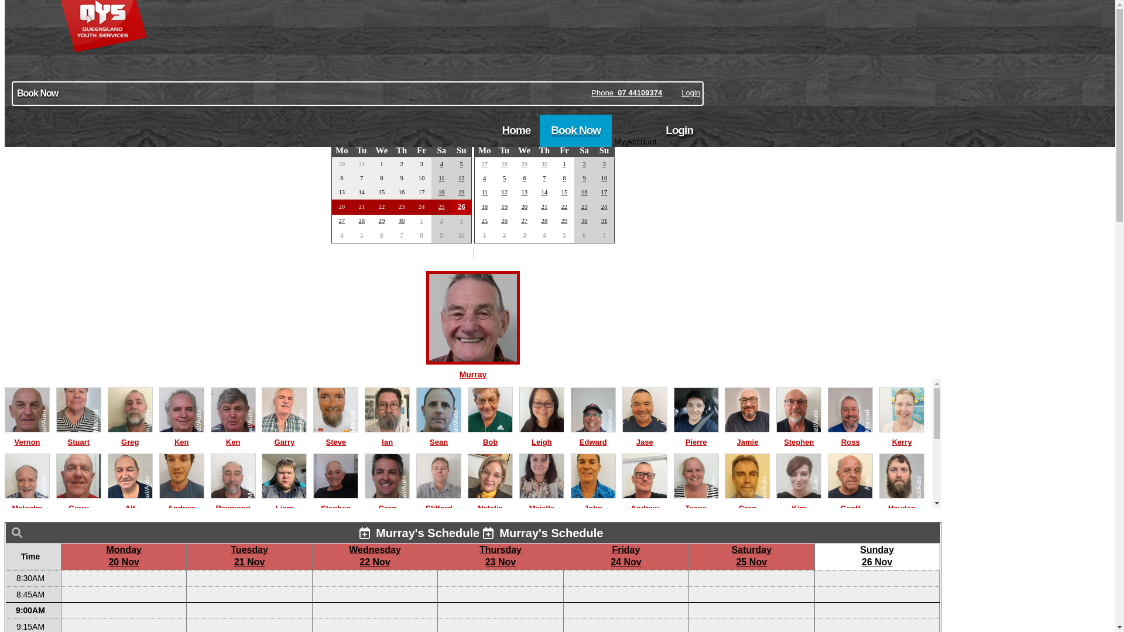 This screenshot has height=632, width=1124. What do you see at coordinates (388, 437) in the screenshot?
I see `Ian` at bounding box center [388, 437].